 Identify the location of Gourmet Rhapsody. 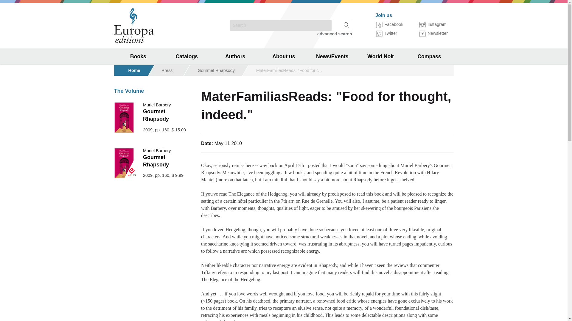
(156, 161).